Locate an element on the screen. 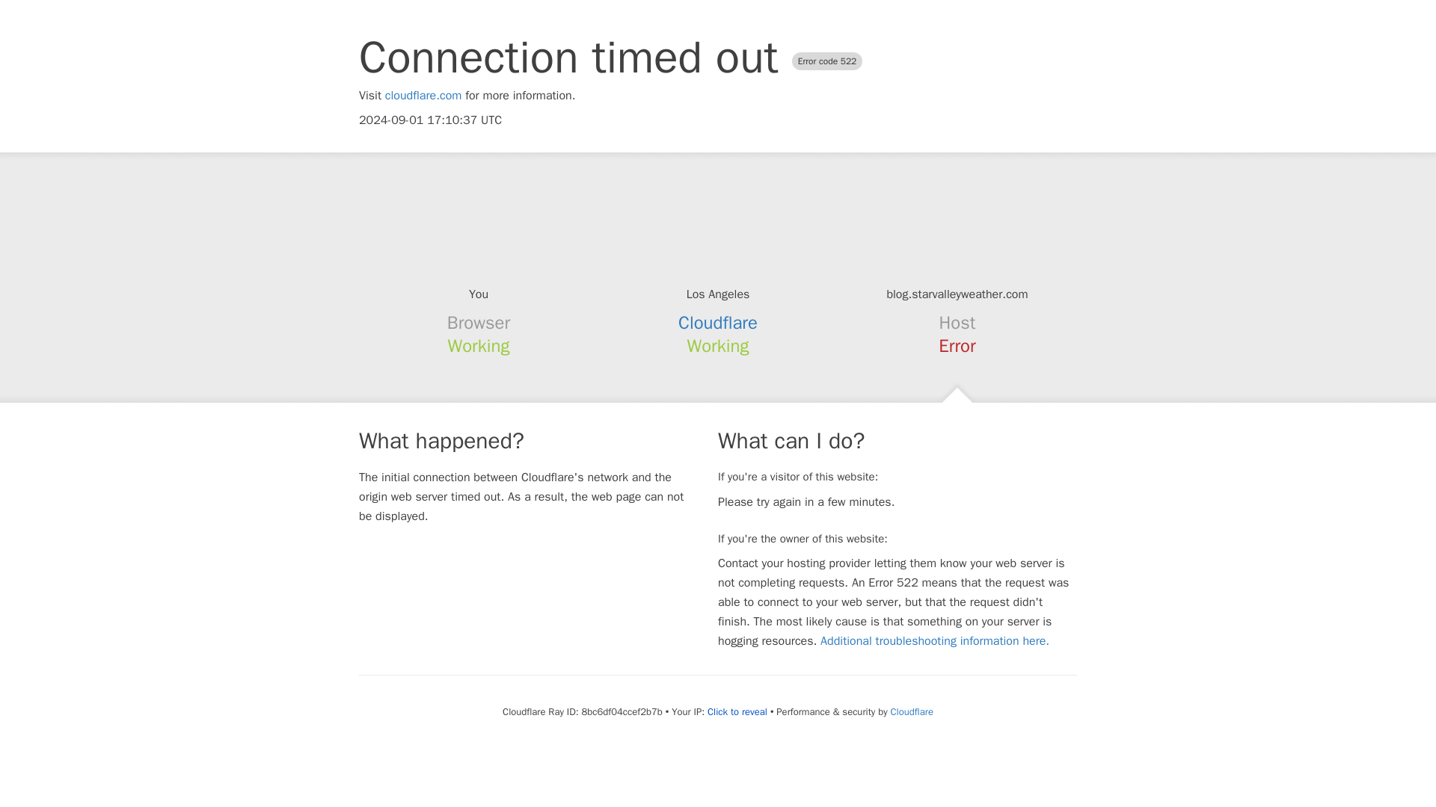  cloudflare.com is located at coordinates (423, 96).